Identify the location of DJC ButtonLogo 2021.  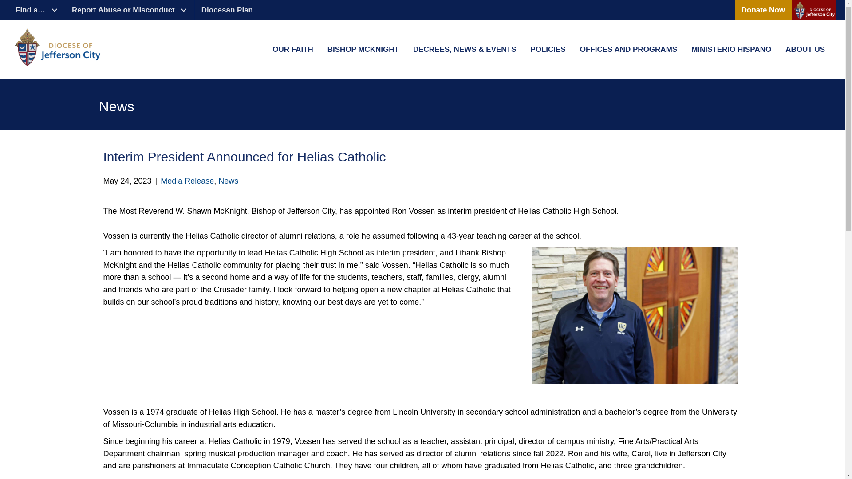
(814, 10).